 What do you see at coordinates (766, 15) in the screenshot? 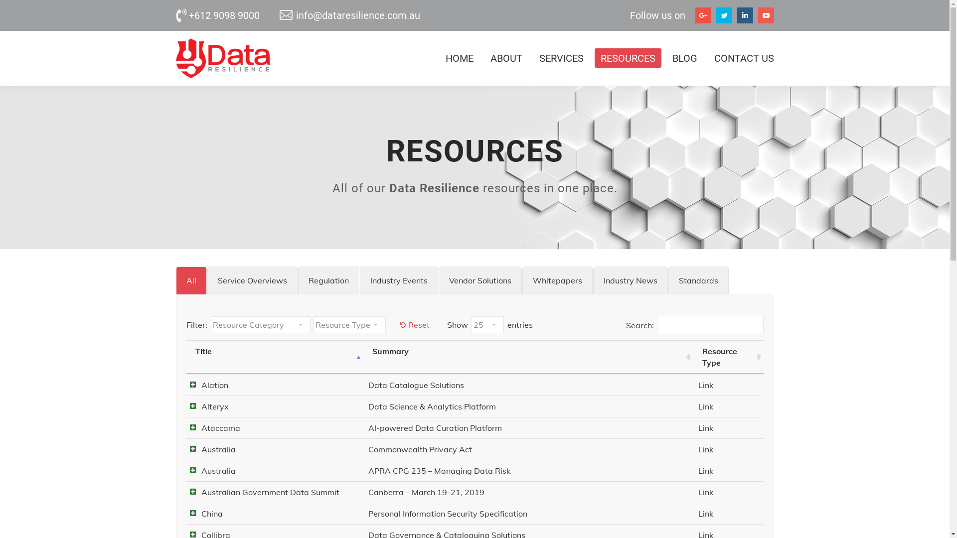
I see `YouTube` at bounding box center [766, 15].